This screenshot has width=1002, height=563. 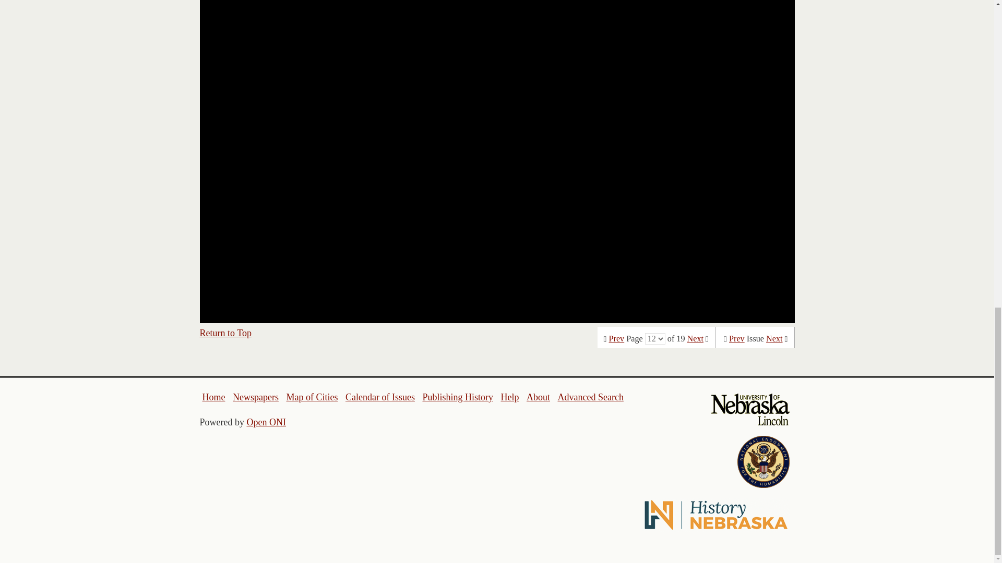 I want to click on Help, so click(x=509, y=397).